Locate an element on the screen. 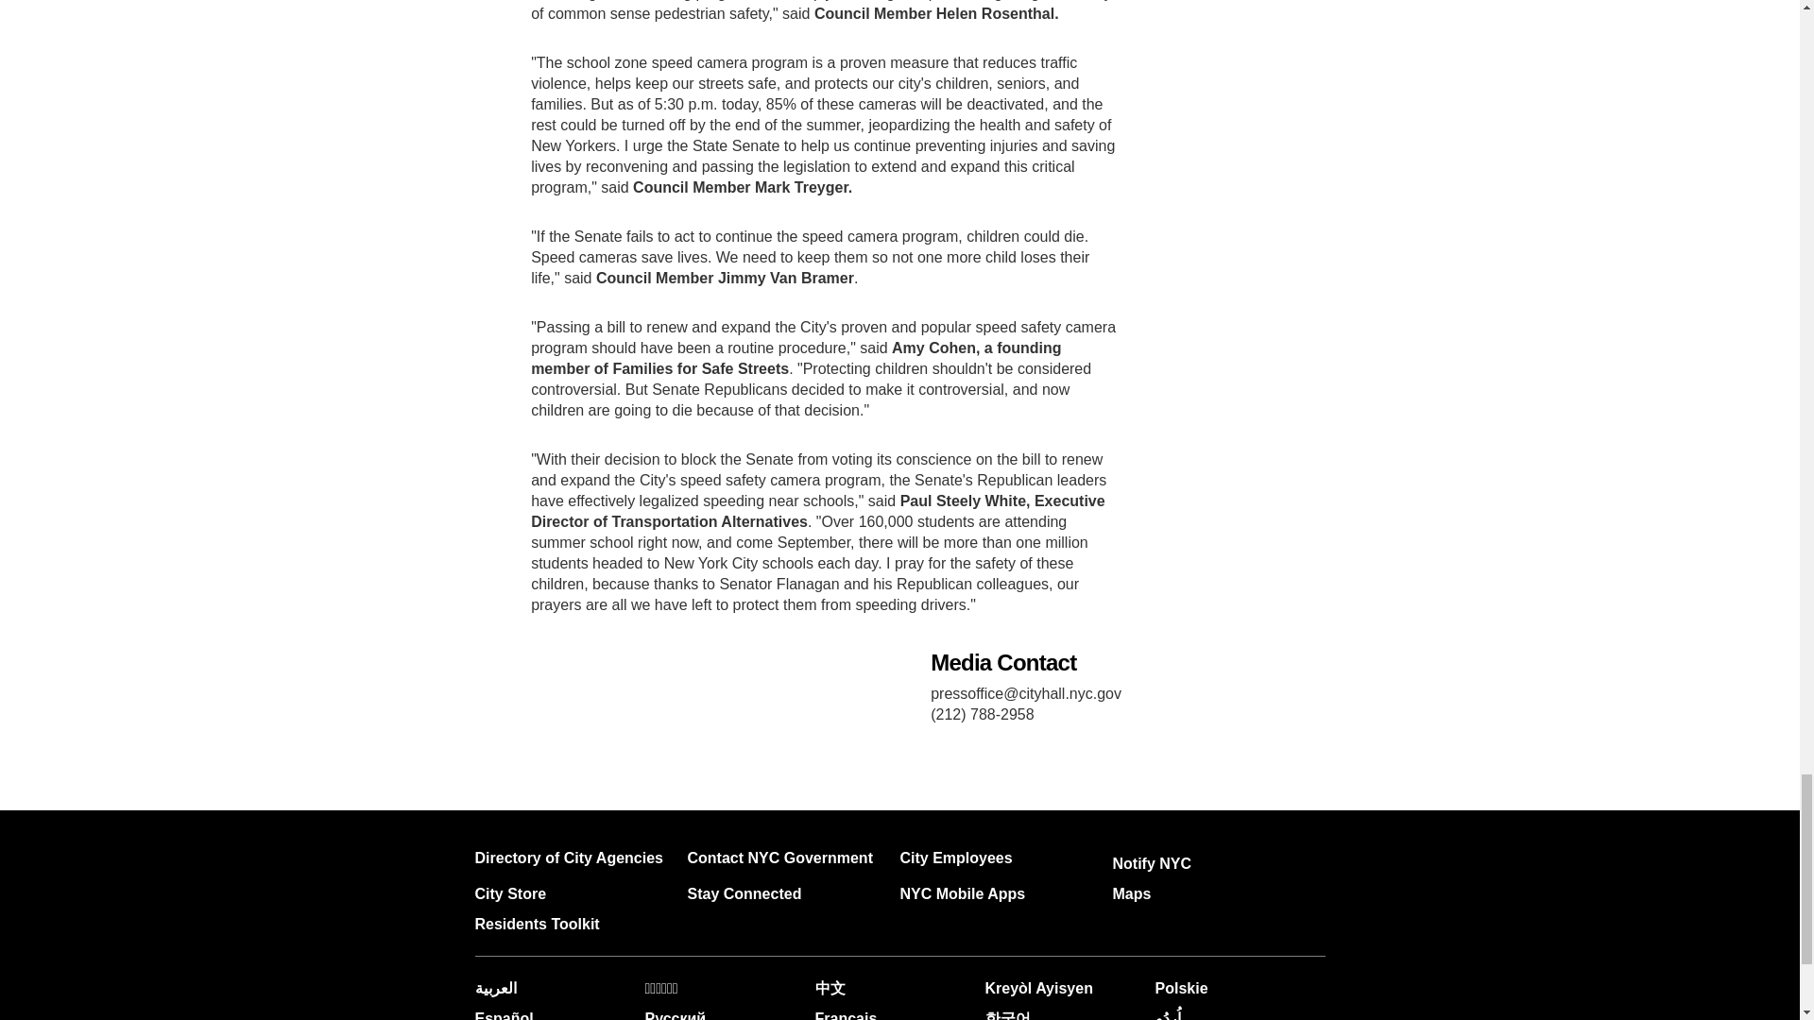 This screenshot has width=1814, height=1020. Contact NYC Government is located at coordinates (779, 858).